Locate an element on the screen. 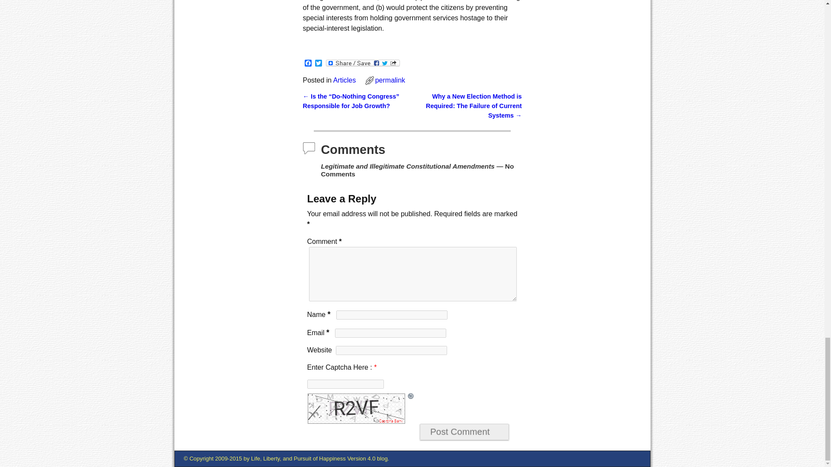 This screenshot has height=467, width=831. Articles is located at coordinates (344, 80).